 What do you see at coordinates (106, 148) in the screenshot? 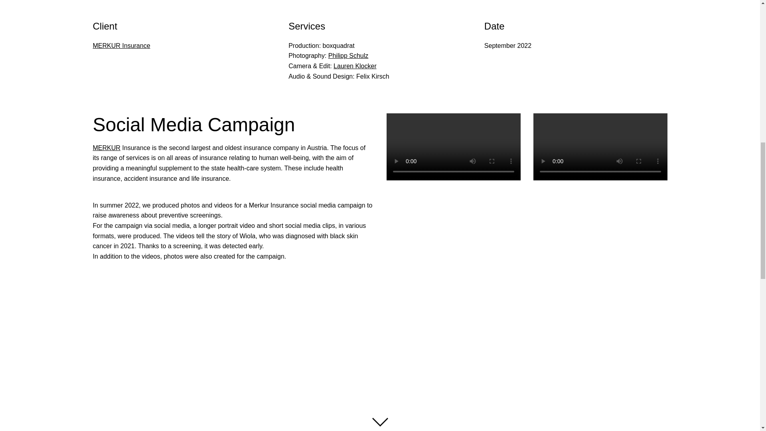
I see `MERKUR` at bounding box center [106, 148].